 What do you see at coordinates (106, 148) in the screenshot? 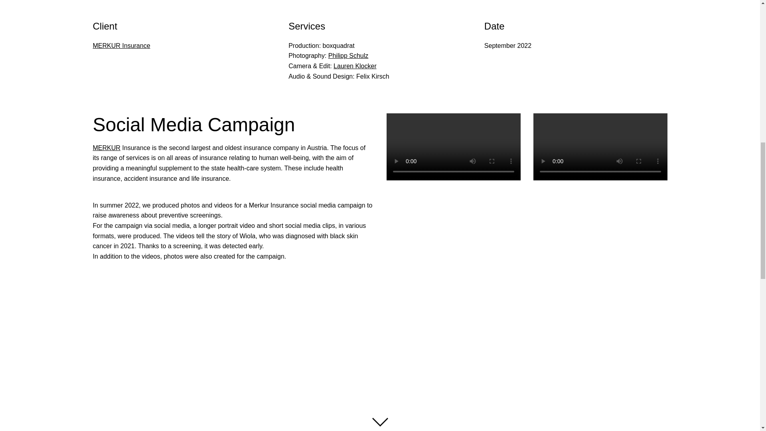
I see `MERKUR` at bounding box center [106, 148].